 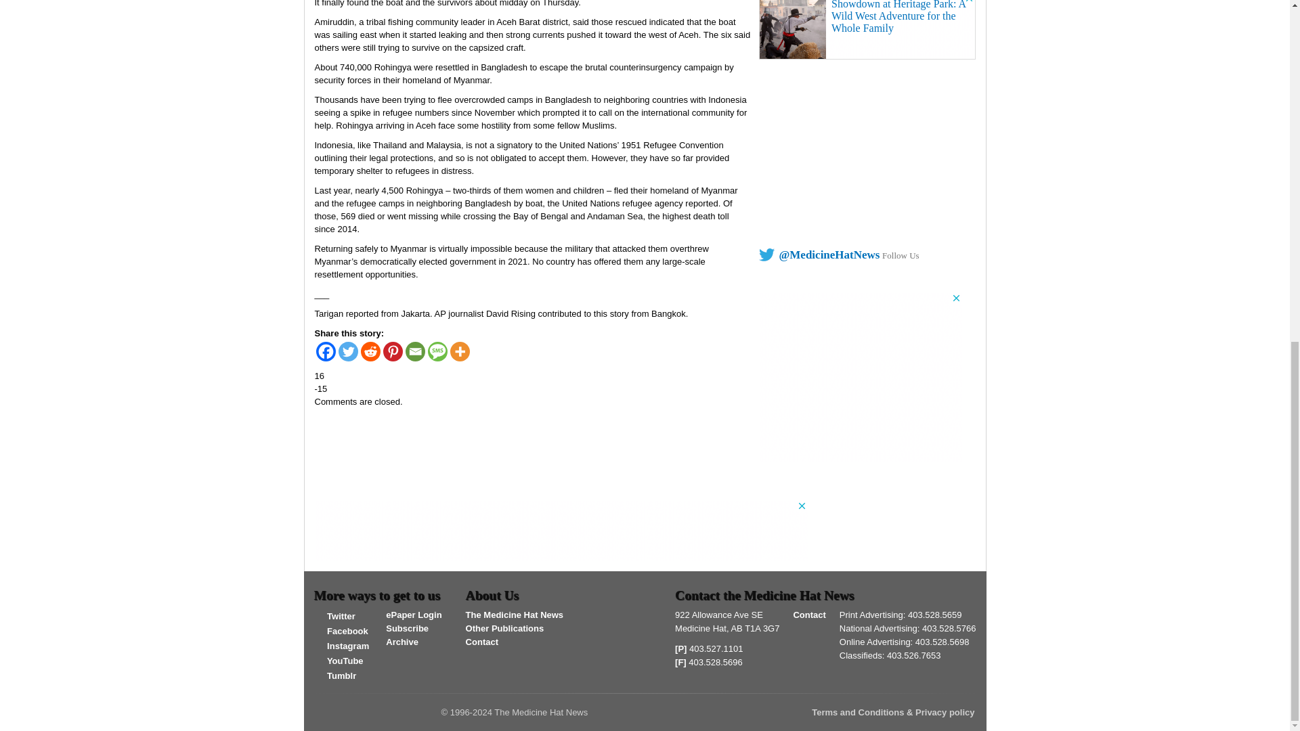 I want to click on More, so click(x=459, y=351).